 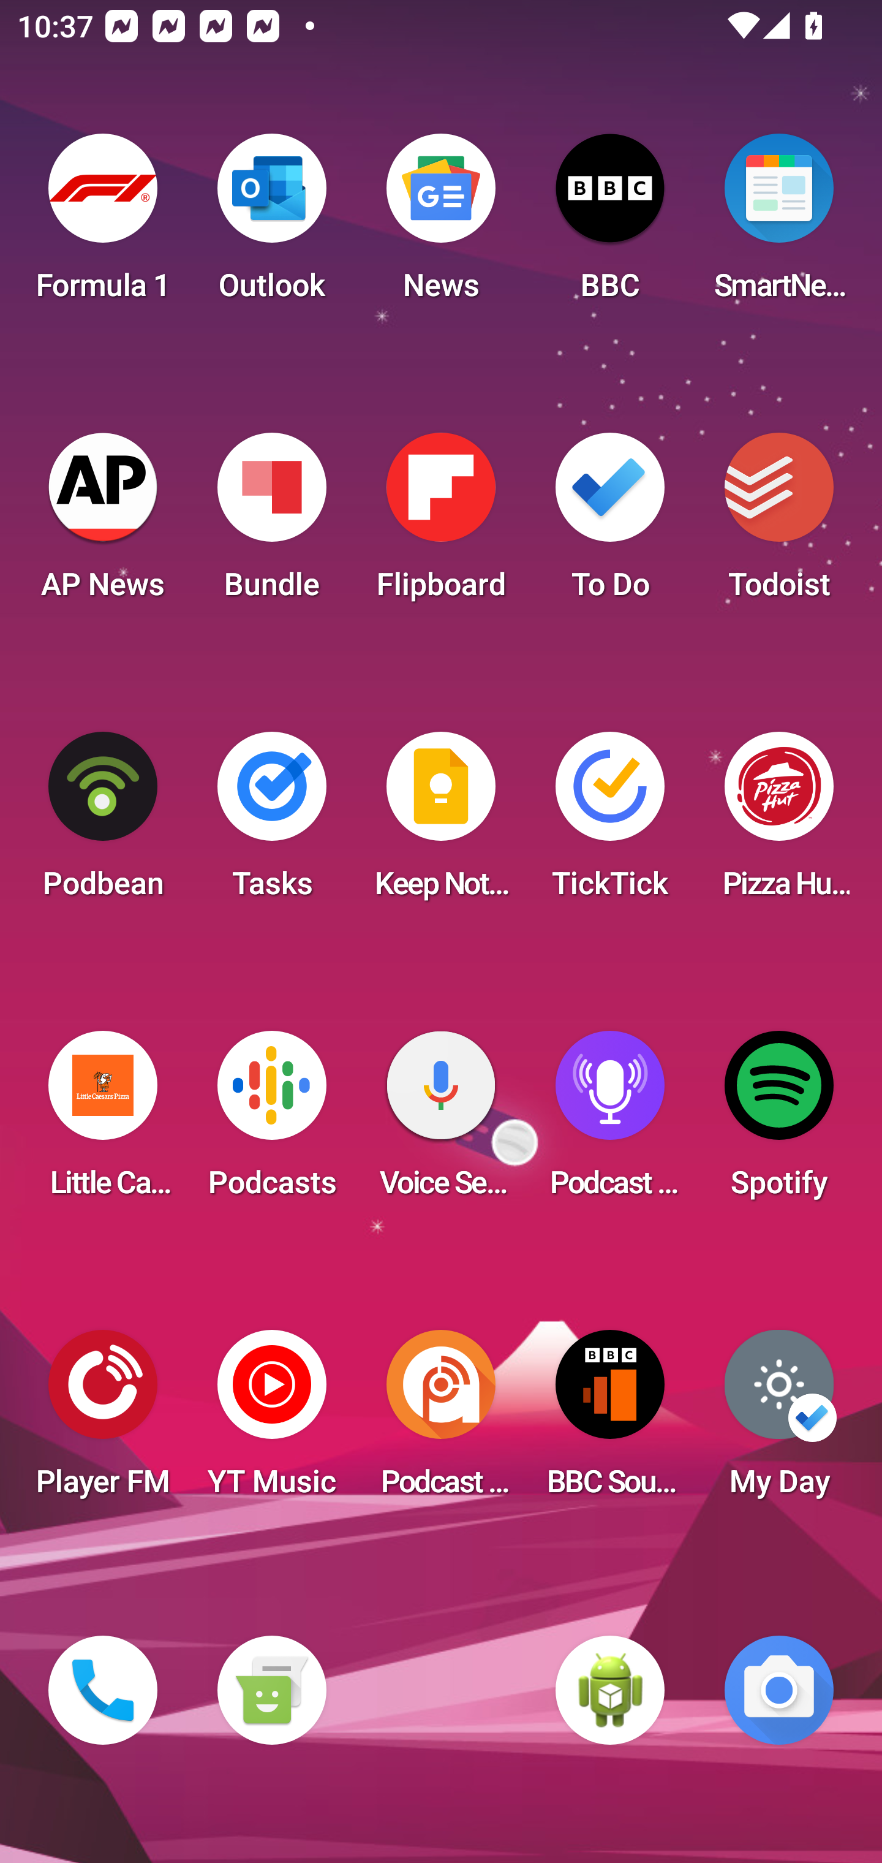 I want to click on Little Caesars Pizza, so click(x=103, y=1121).